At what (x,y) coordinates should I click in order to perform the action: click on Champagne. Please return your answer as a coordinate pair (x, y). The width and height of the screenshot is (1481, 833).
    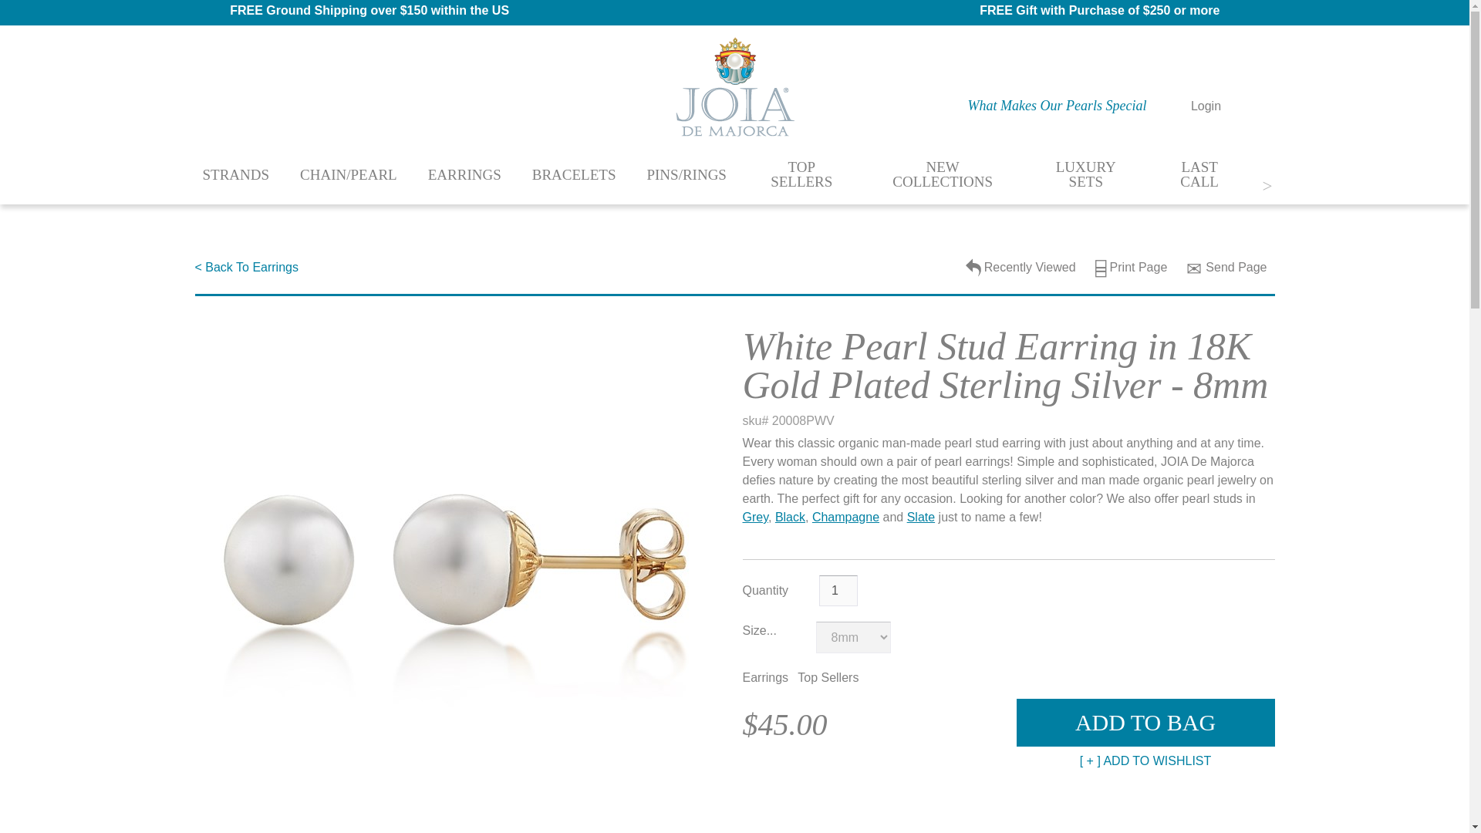
    Looking at the image, I should click on (845, 517).